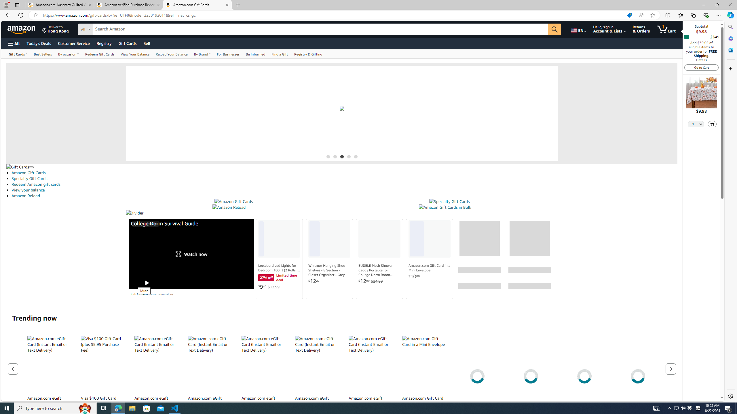 Image resolution: width=737 pixels, height=414 pixels. Describe the element at coordinates (147, 43) in the screenshot. I see `Sell` at that location.